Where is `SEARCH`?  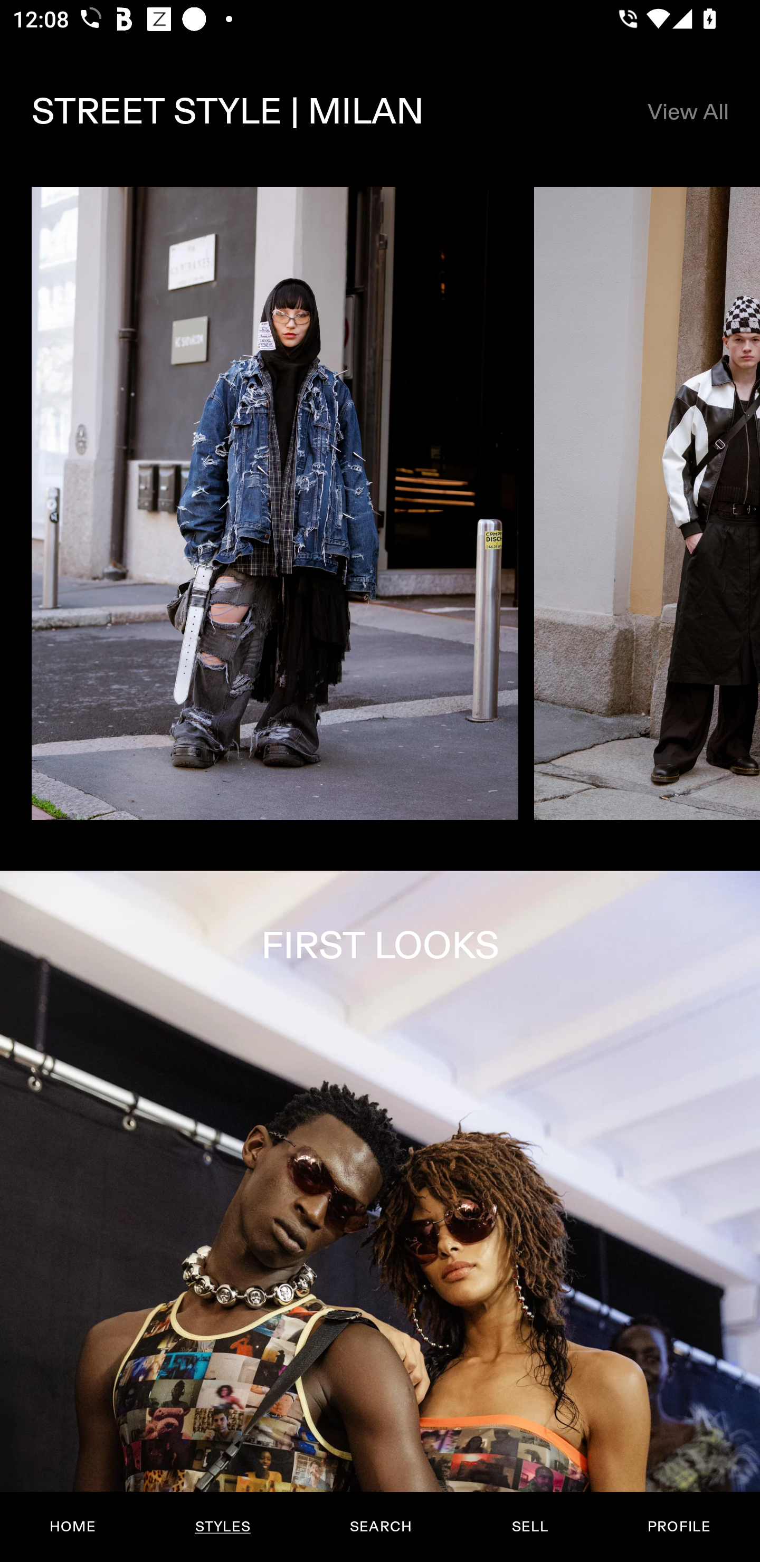
SEARCH is located at coordinates (381, 1527).